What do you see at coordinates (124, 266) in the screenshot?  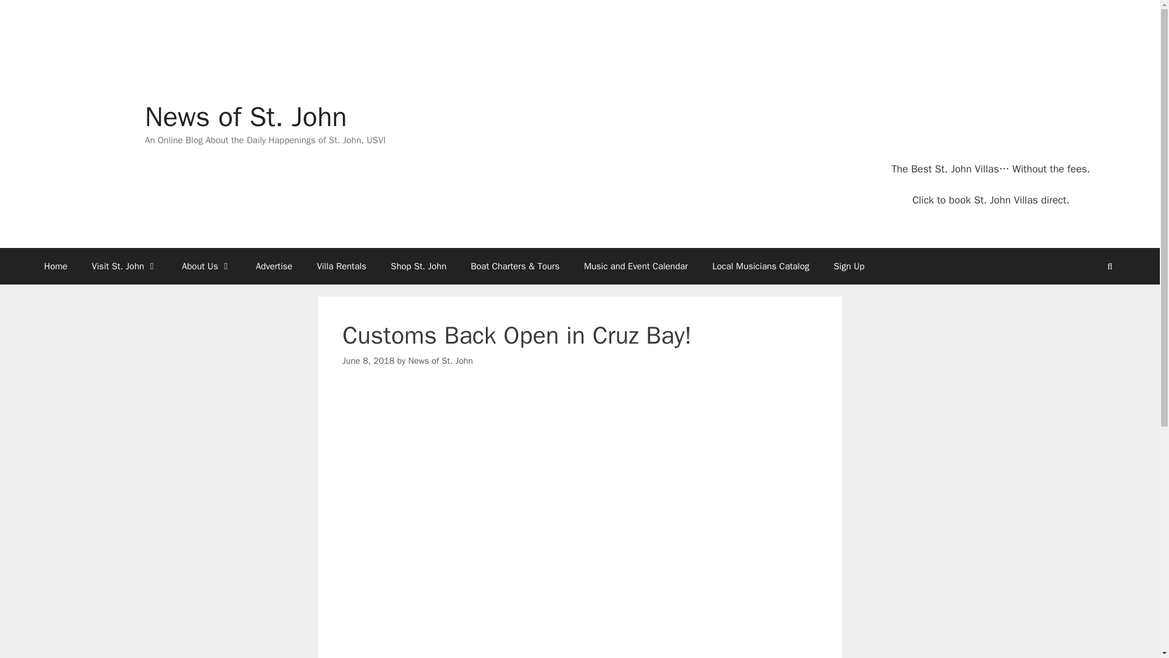 I see `Visit St. John` at bounding box center [124, 266].